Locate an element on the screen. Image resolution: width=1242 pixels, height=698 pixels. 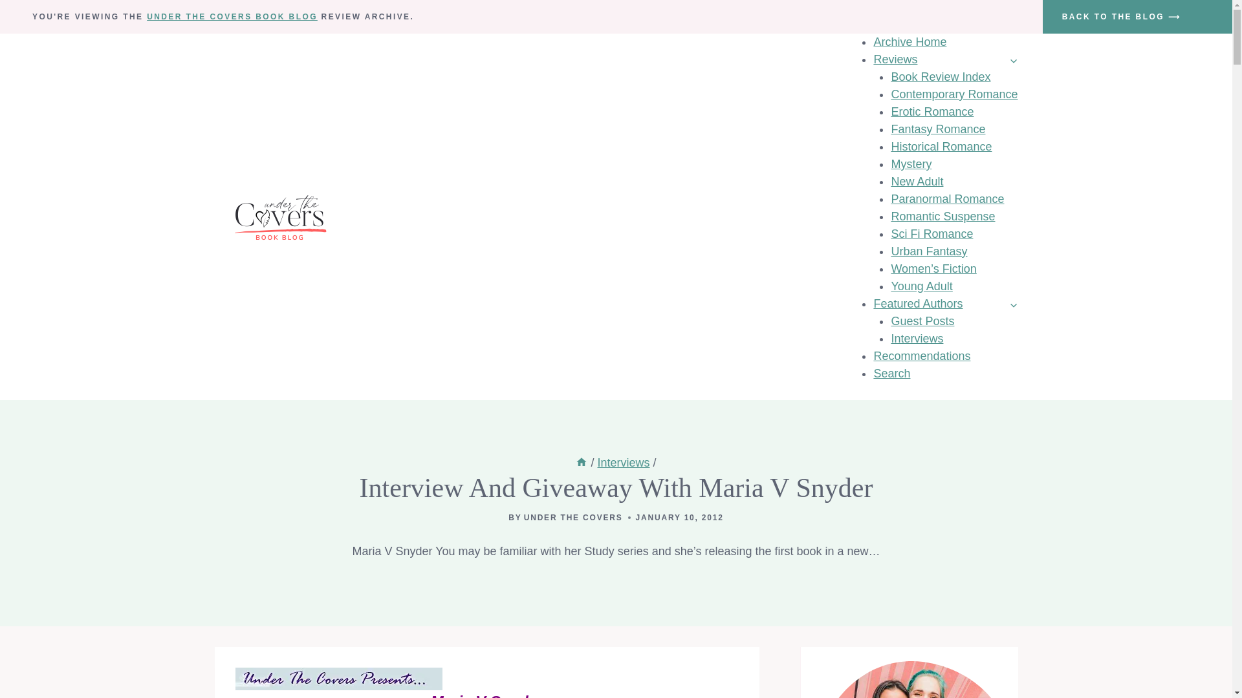
UNDER THE COVERS BOOK BLOG is located at coordinates (232, 17).